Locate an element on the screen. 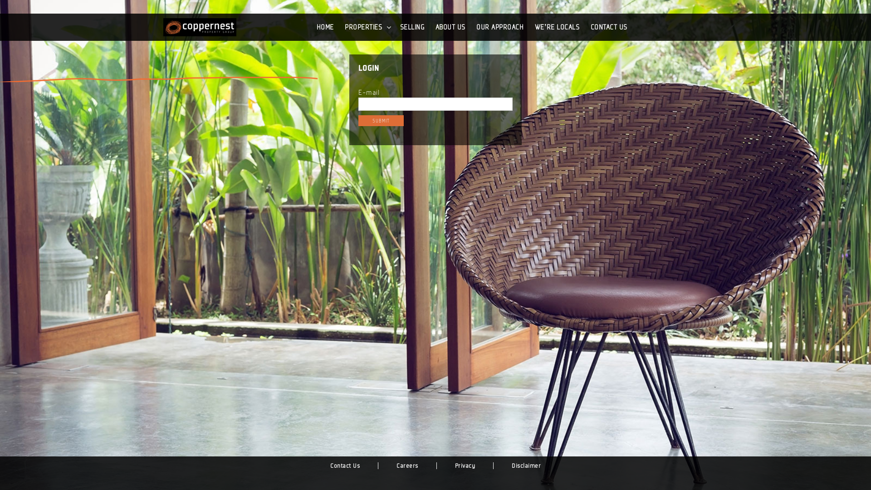 Image resolution: width=871 pixels, height=490 pixels. OUR APPROACH is located at coordinates (500, 27).